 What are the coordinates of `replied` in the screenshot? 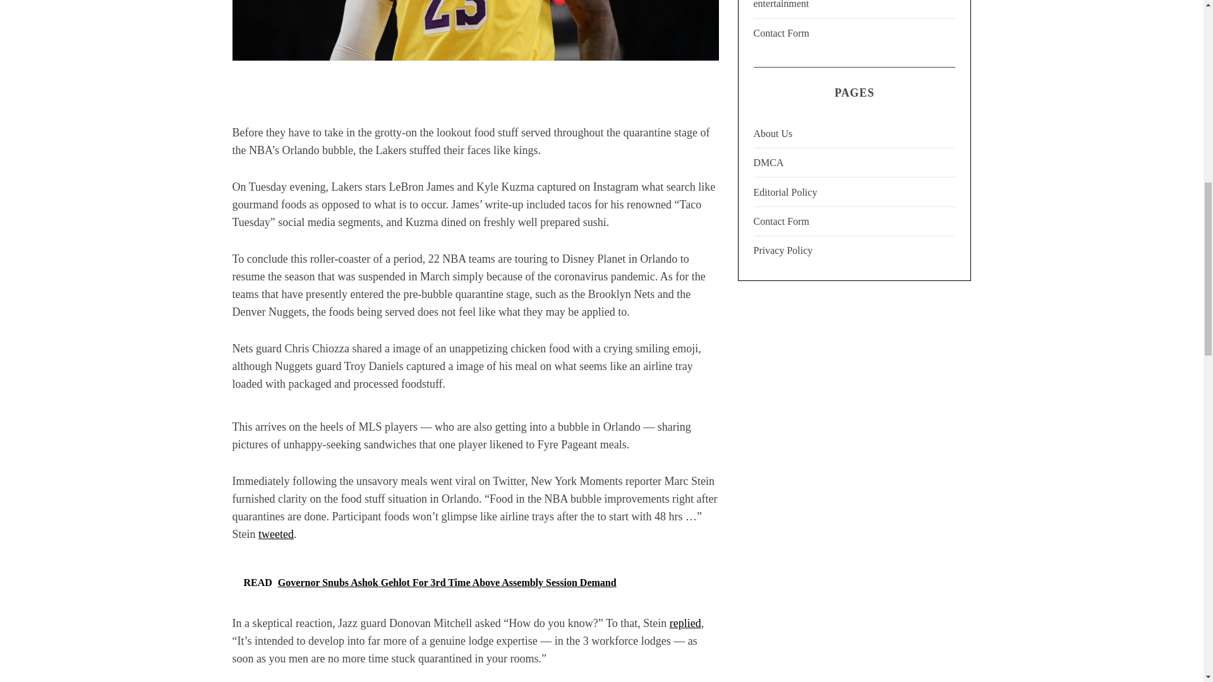 It's located at (685, 623).